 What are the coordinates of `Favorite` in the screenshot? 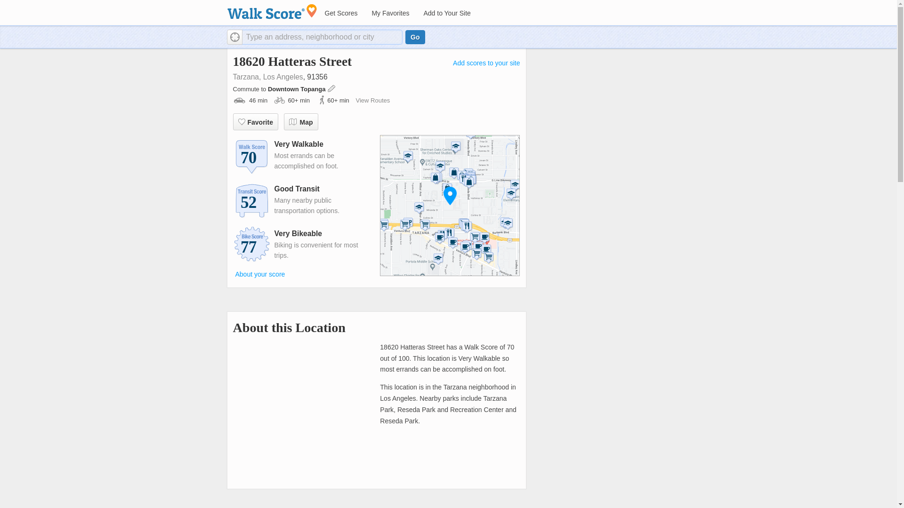 It's located at (255, 121).